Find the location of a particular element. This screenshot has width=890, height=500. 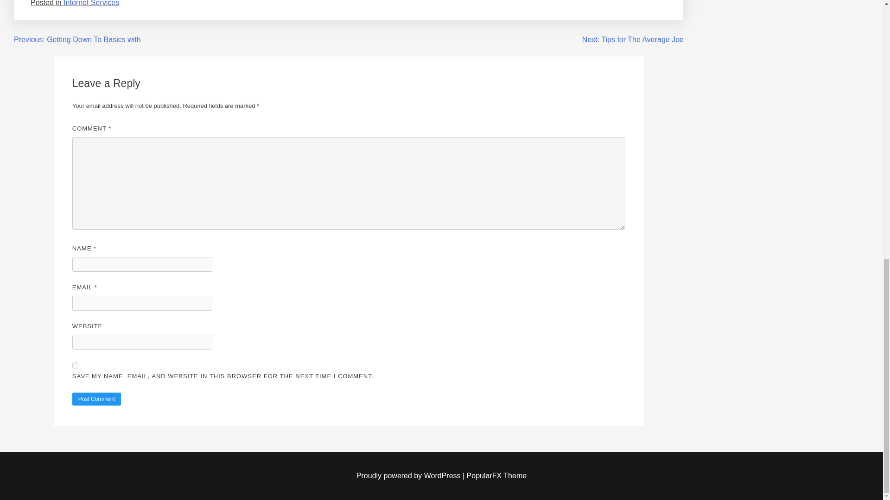

Previous: Getting Down To Basics with is located at coordinates (77, 39).